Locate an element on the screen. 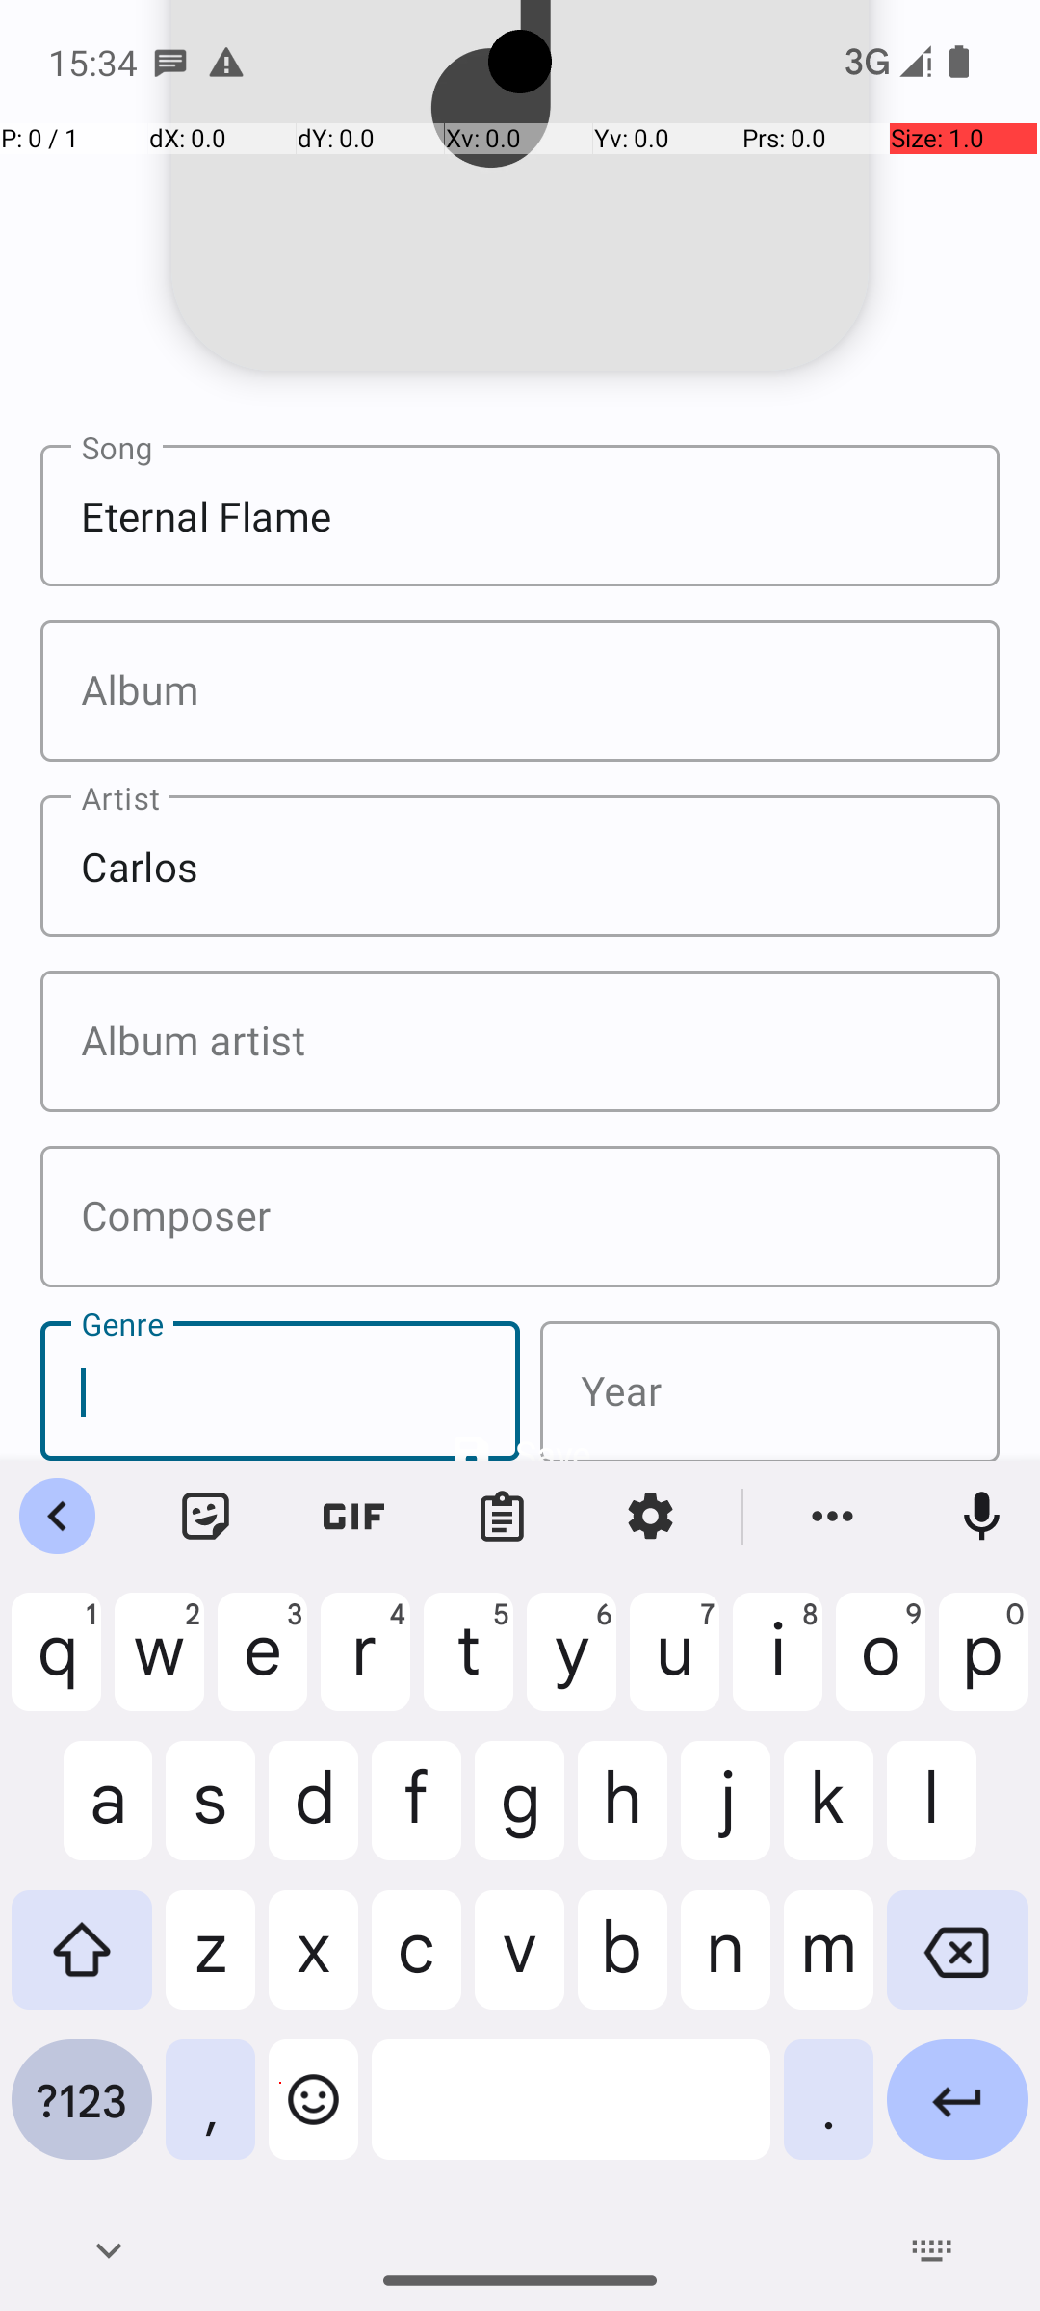 The image size is (1040, 2311). Album artist is located at coordinates (520, 1042).